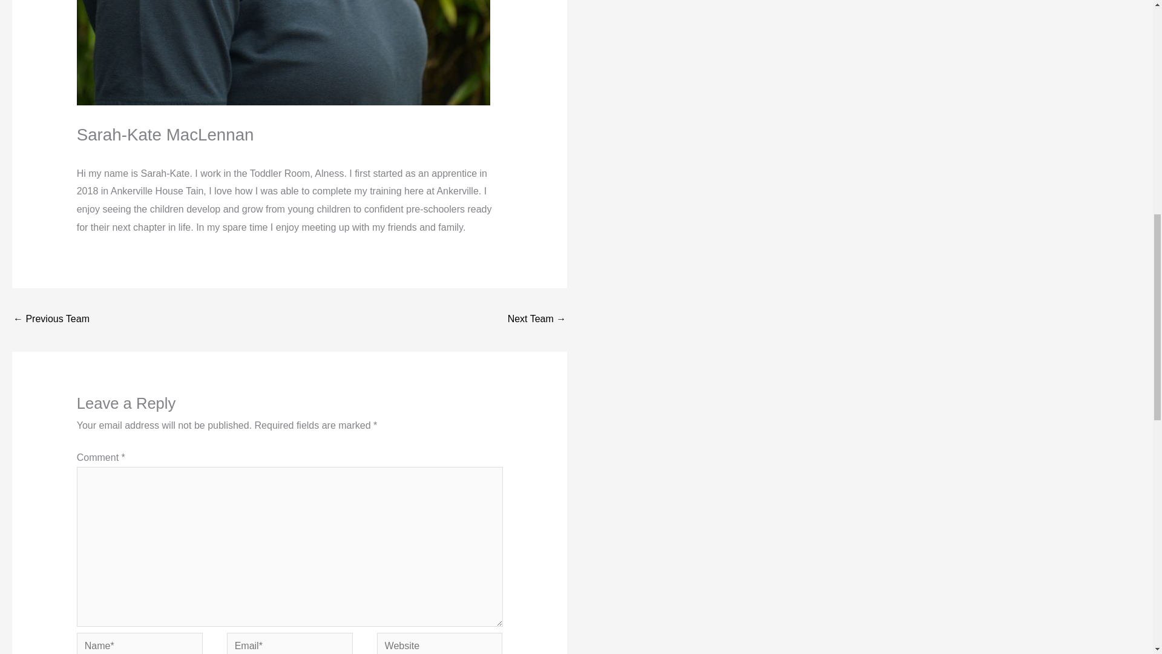 The image size is (1162, 654). Describe the element at coordinates (51, 320) in the screenshot. I see `Shannon George` at that location.